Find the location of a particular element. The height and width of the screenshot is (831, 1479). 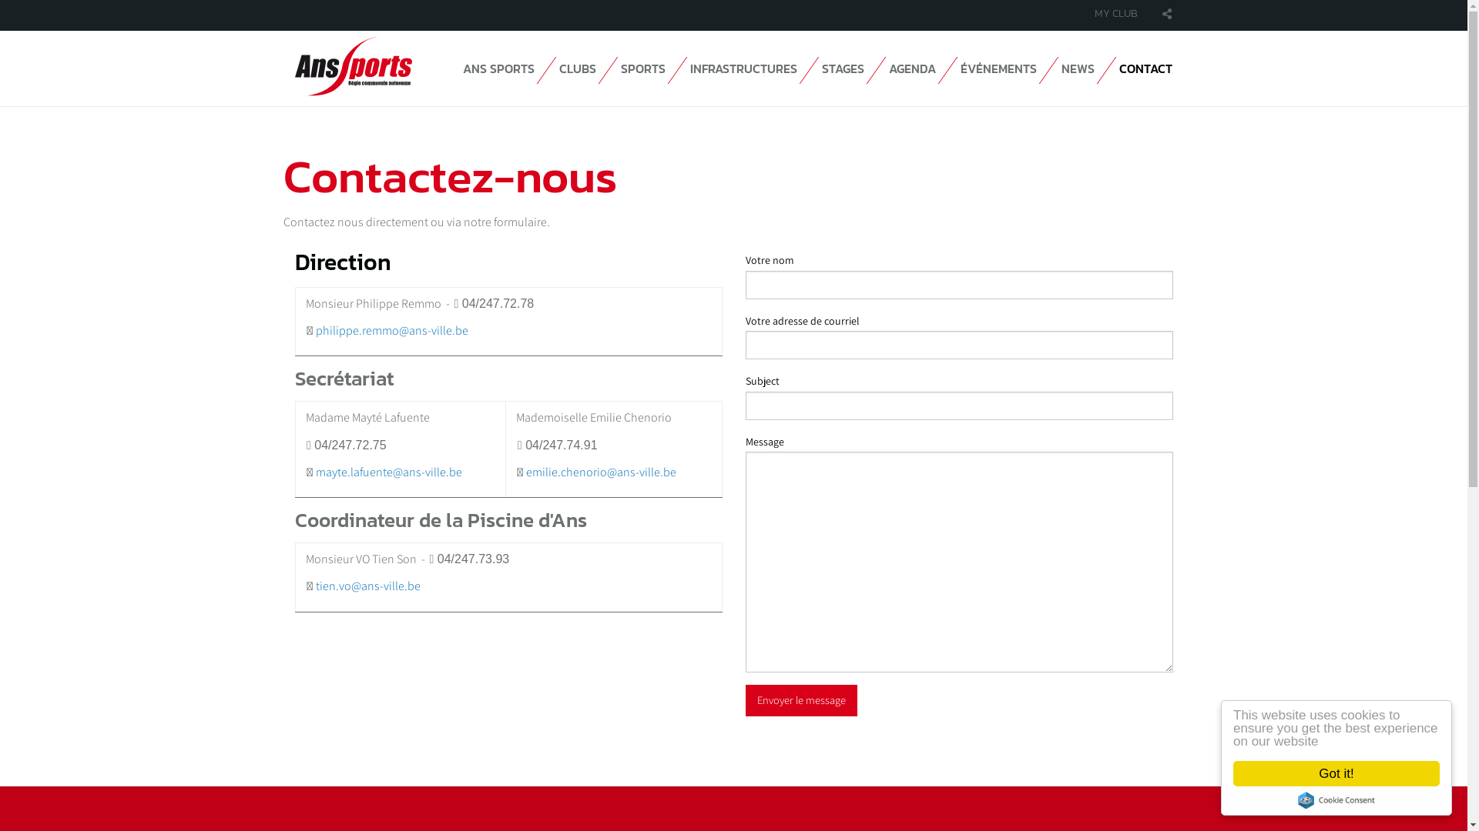

STAGES is located at coordinates (843, 68).